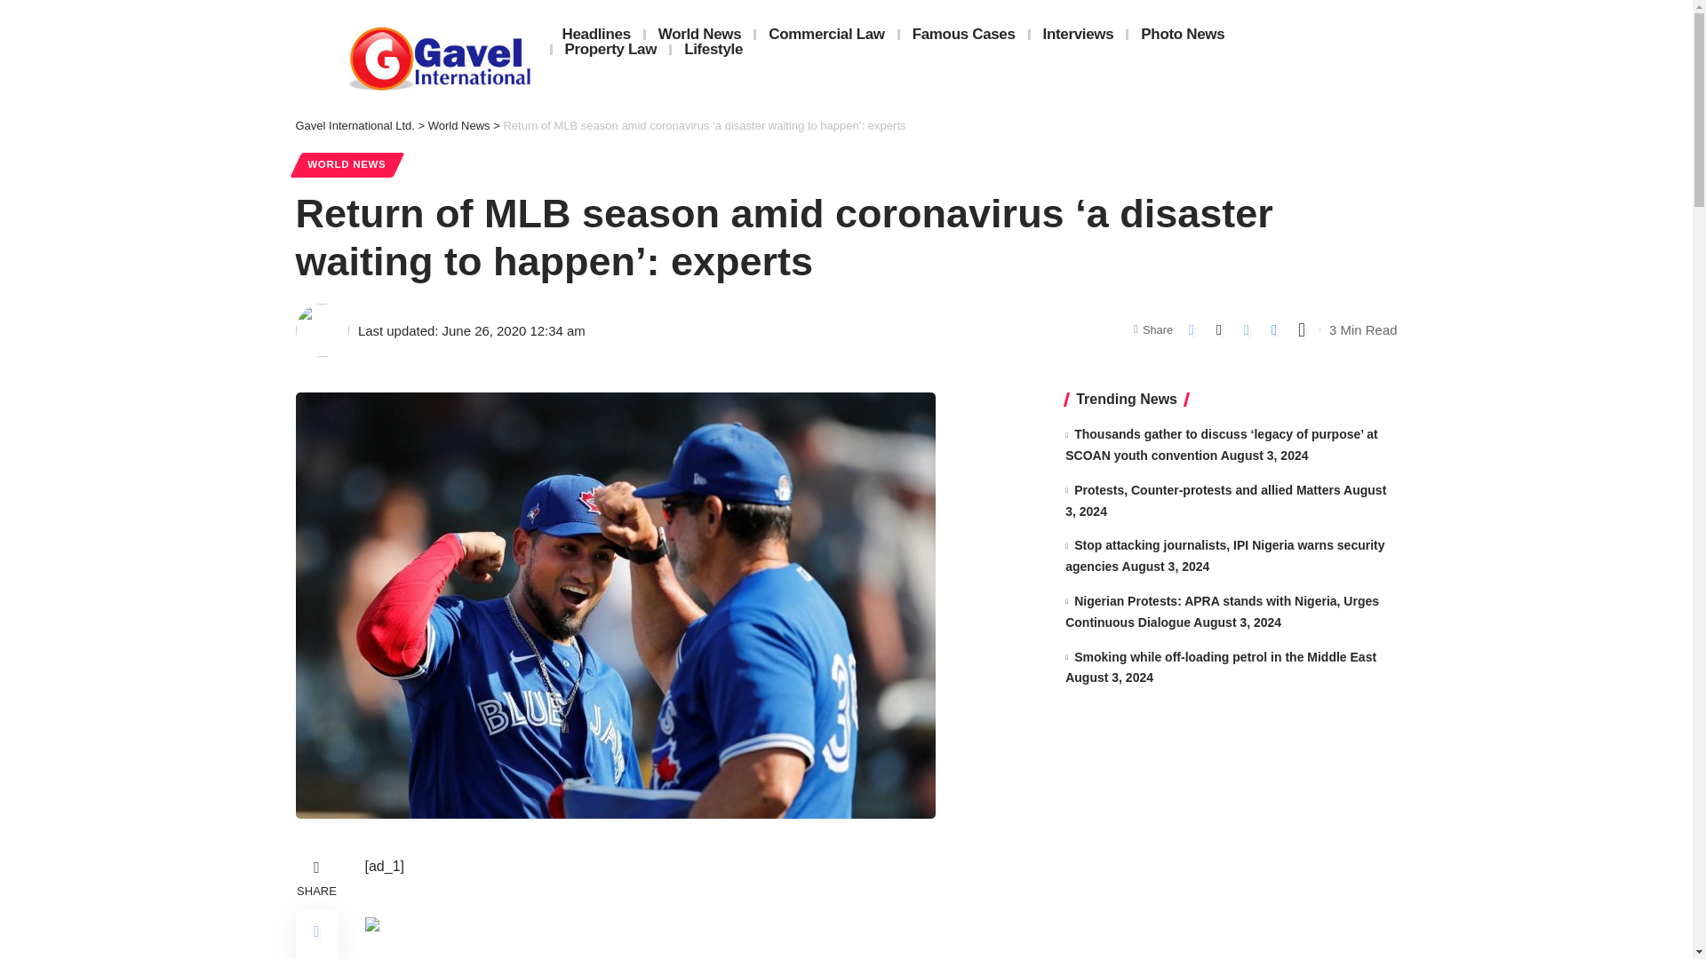 This screenshot has width=1706, height=959. Describe the element at coordinates (713, 49) in the screenshot. I see `Lifestyle` at that location.